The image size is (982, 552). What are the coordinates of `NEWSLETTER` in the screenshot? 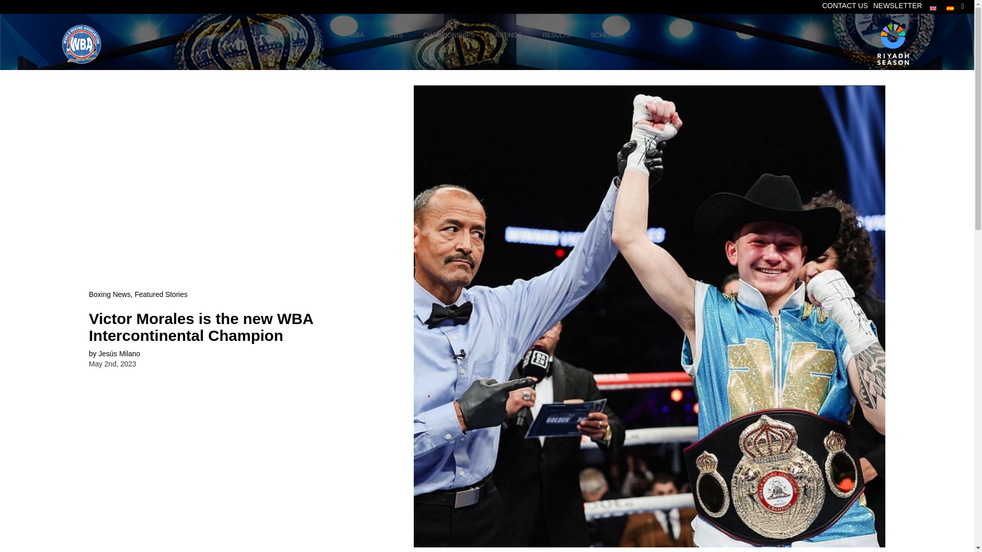 It's located at (357, 36).